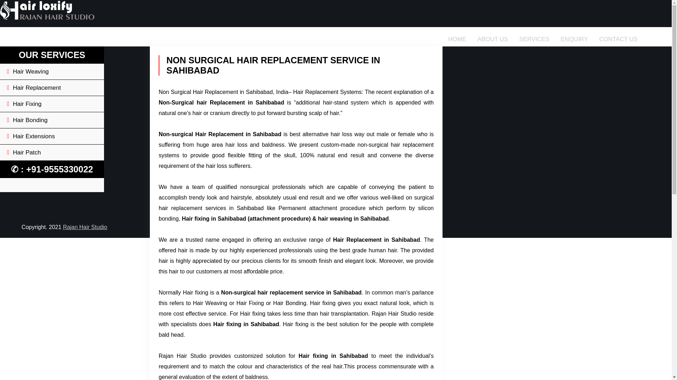 The height and width of the screenshot is (380, 677). Describe the element at coordinates (493, 39) in the screenshot. I see `ABOUT US` at that location.